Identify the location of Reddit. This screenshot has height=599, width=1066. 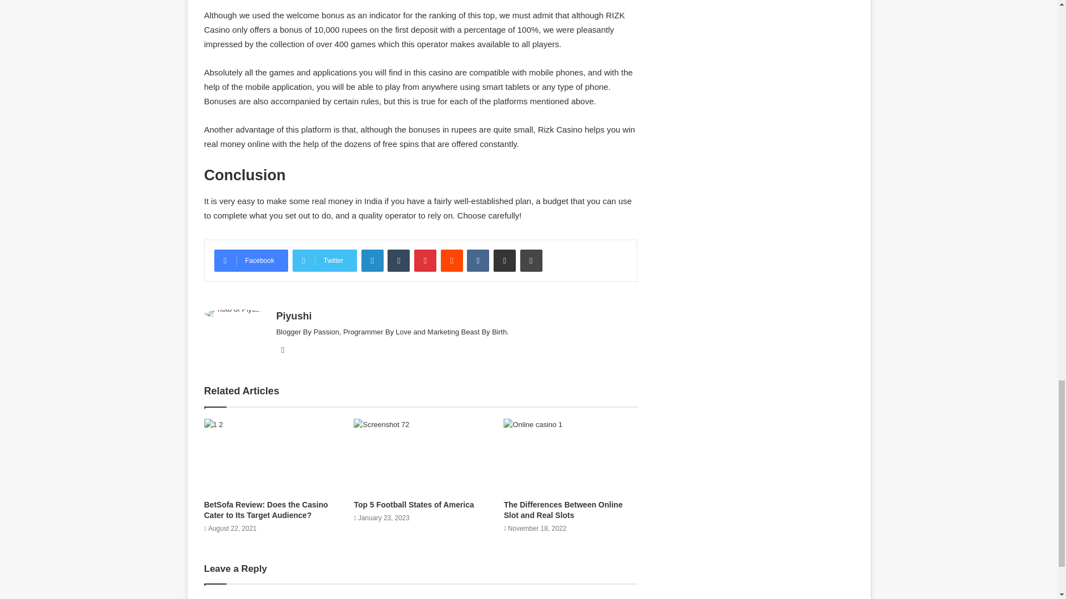
(452, 261).